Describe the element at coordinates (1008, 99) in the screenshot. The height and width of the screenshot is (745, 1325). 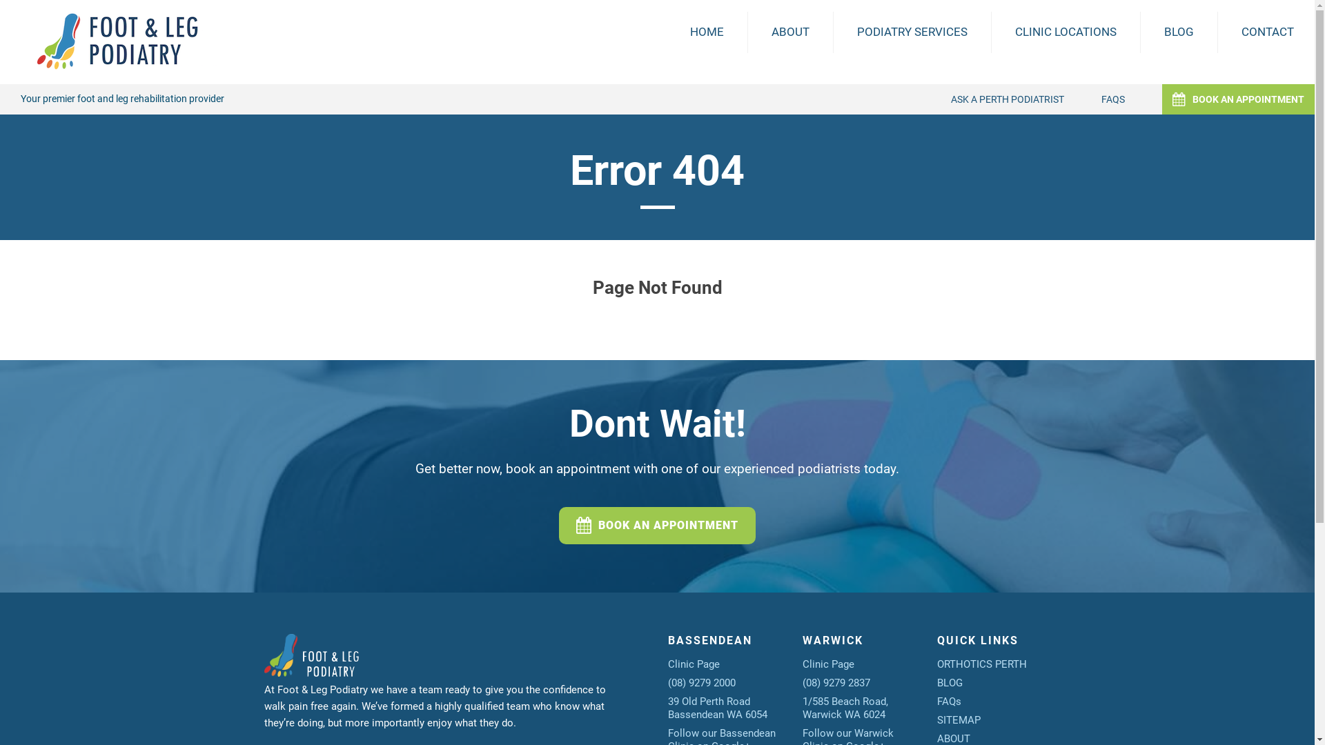
I see `ASK A PERTH PODIATRIST` at that location.